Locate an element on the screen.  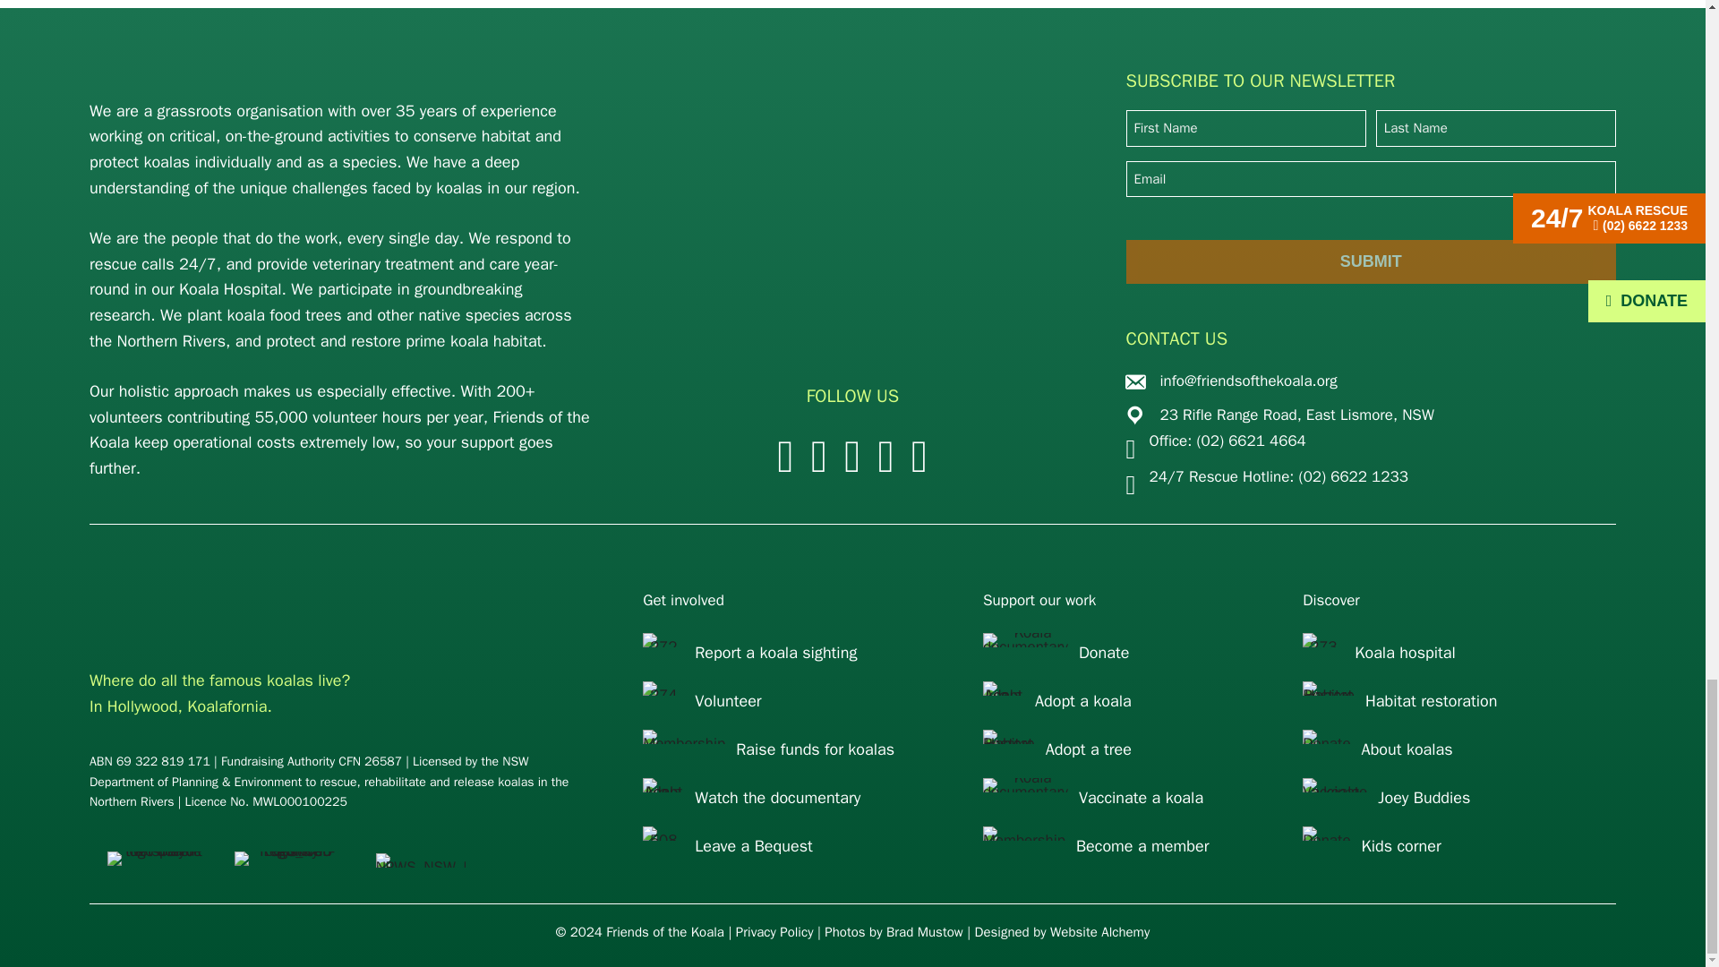
Submit is located at coordinates (1370, 261).